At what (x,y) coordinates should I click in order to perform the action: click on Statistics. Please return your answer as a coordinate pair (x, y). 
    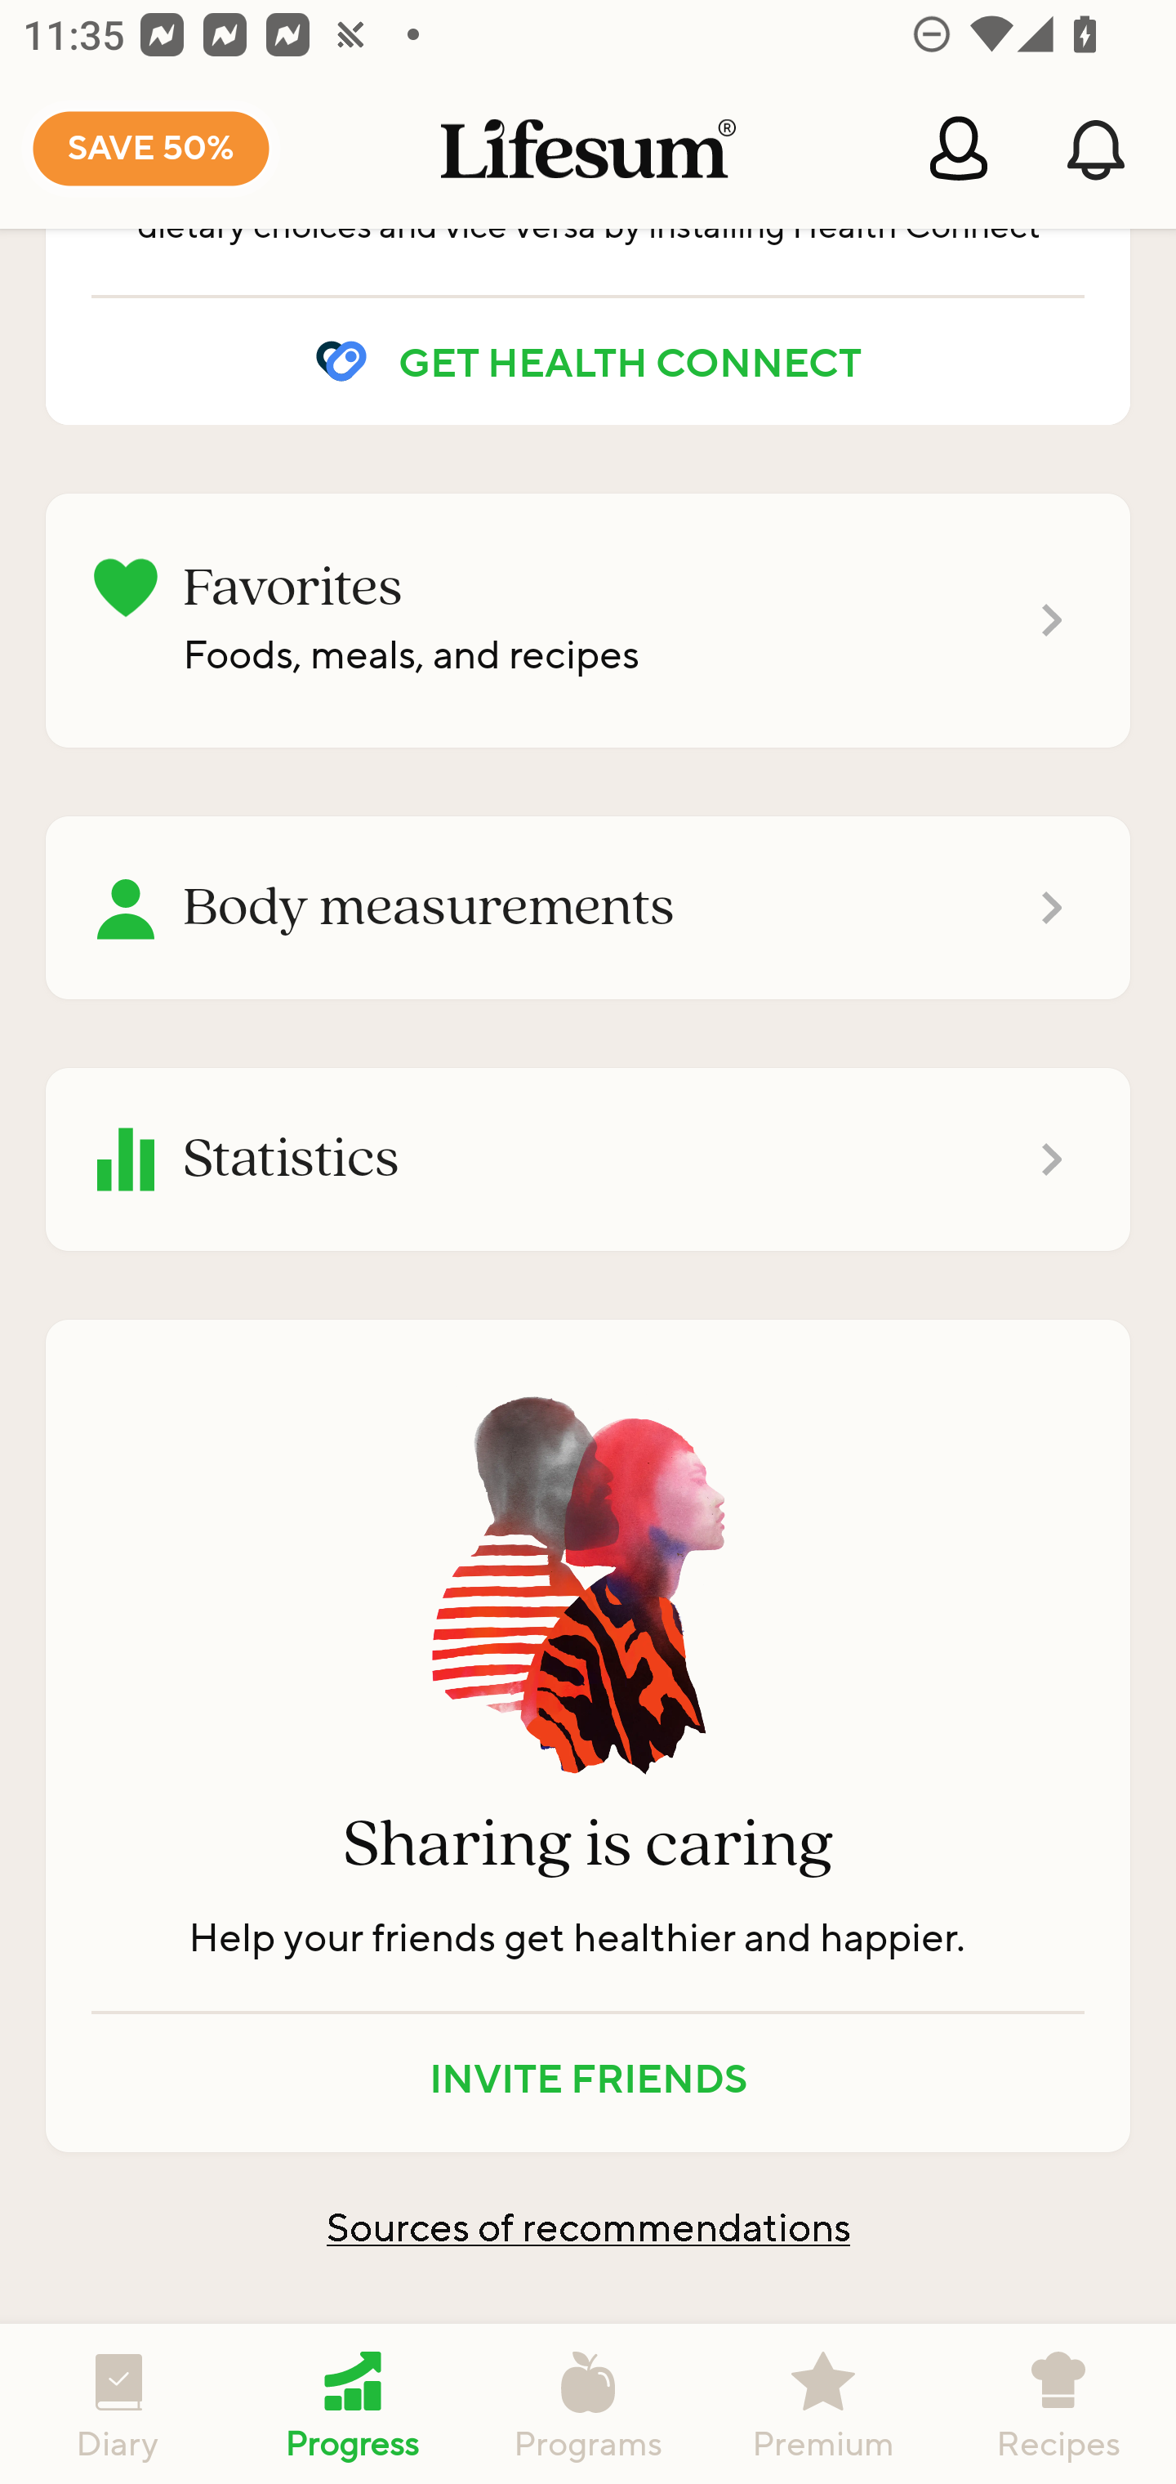
    Looking at the image, I should click on (588, 1160).